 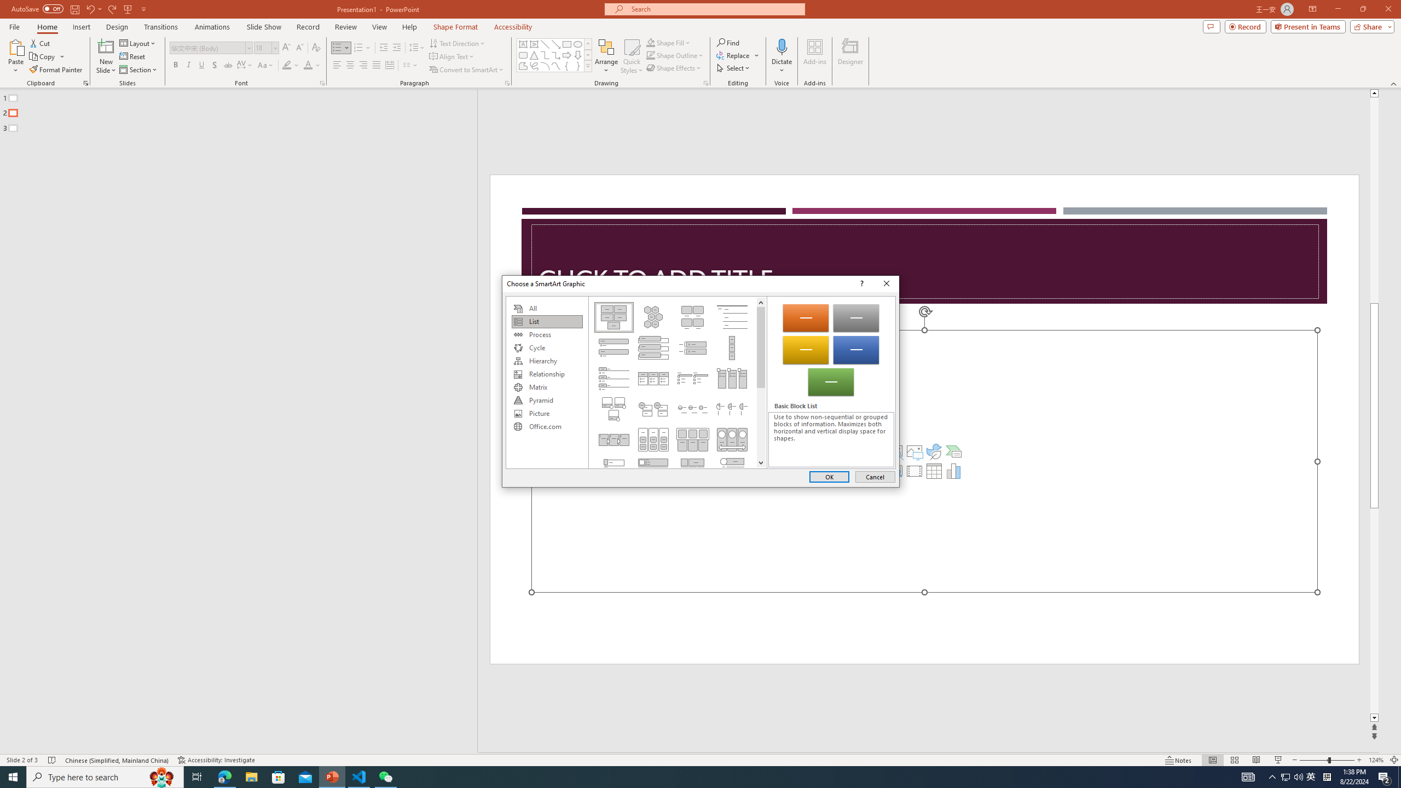 I want to click on Reading View, so click(x=1257, y=760).